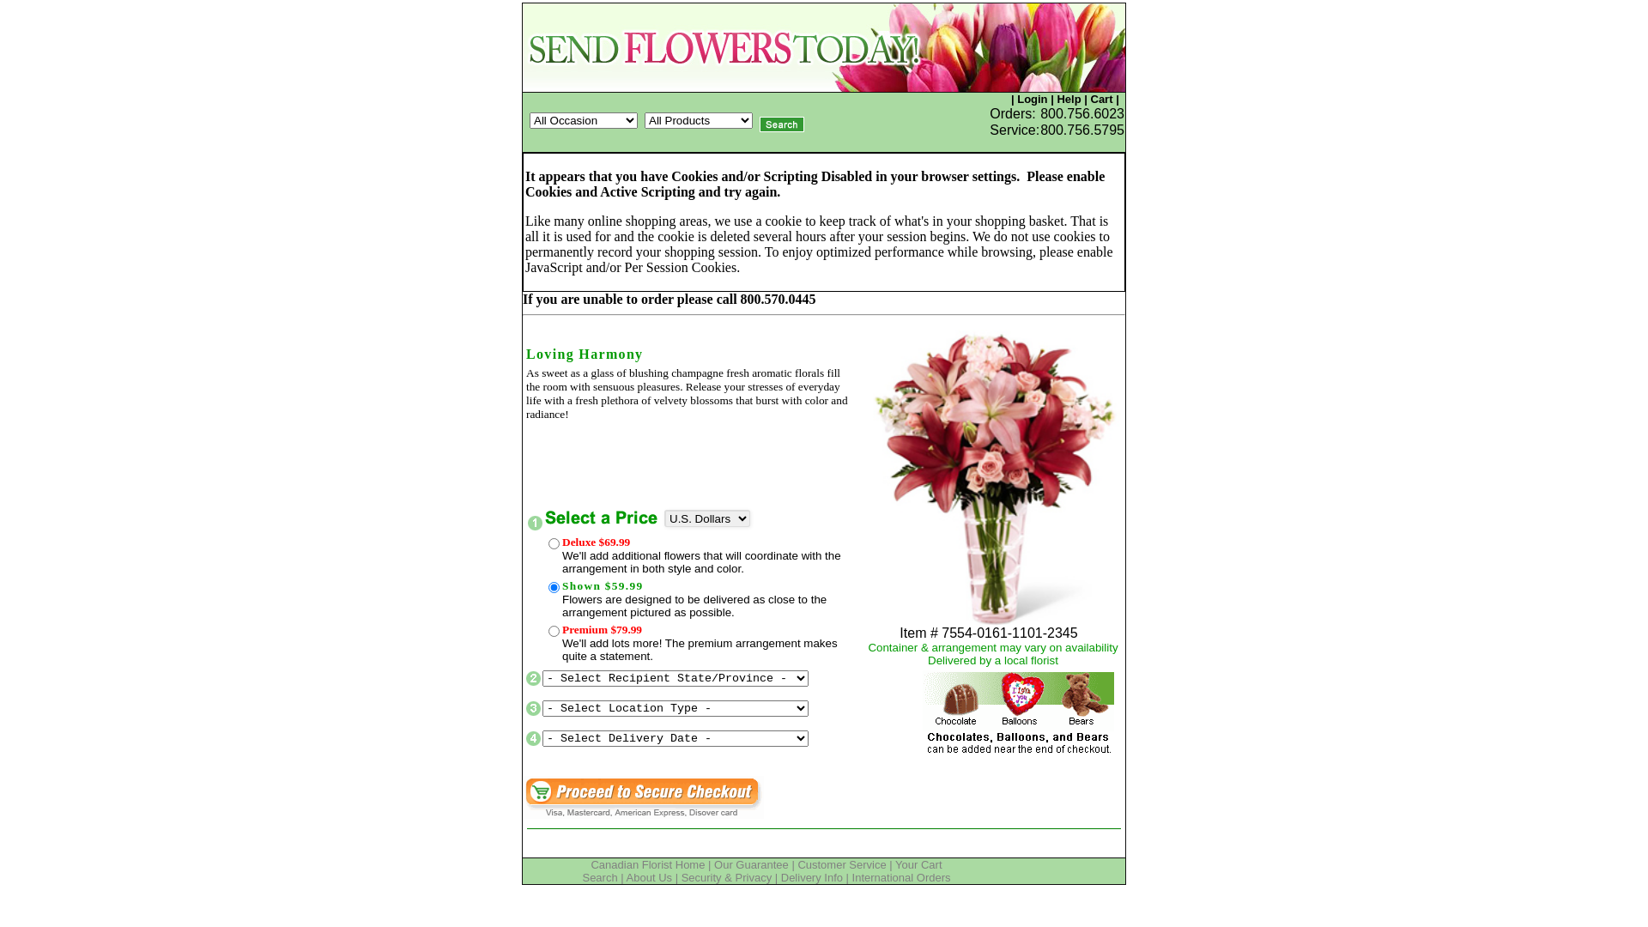  Describe the element at coordinates (841, 865) in the screenshot. I see `Customer Service` at that location.